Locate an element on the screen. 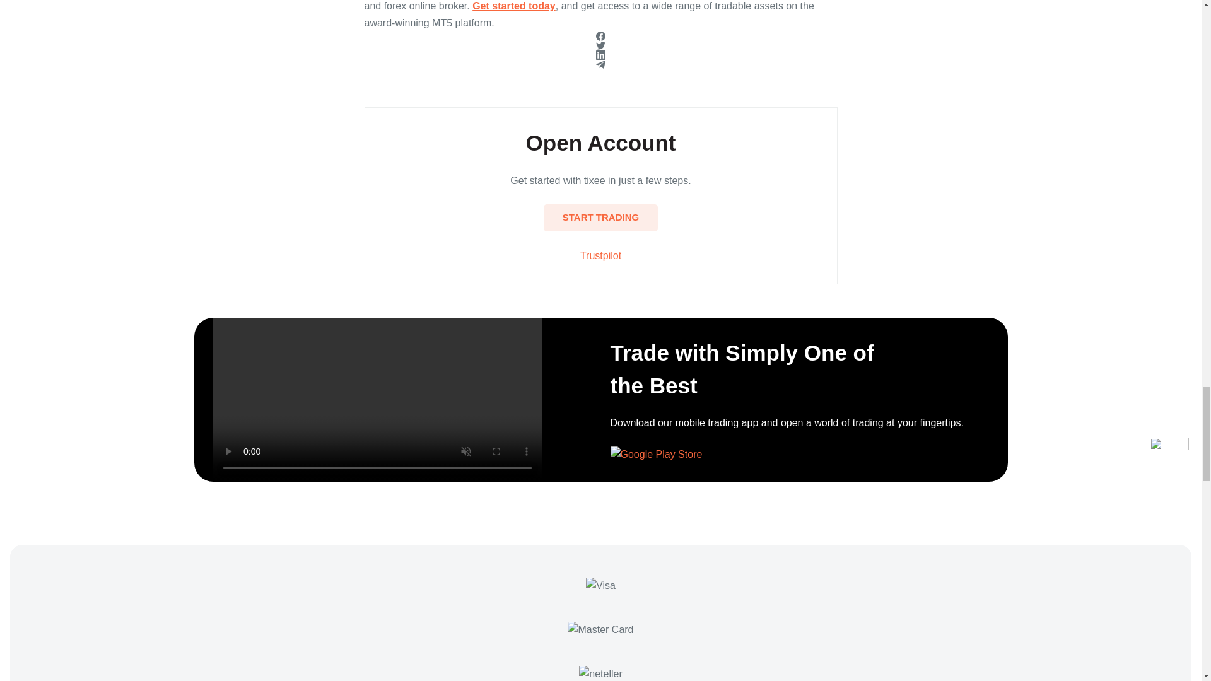 The height and width of the screenshot is (681, 1211). neteller is located at coordinates (600, 673).